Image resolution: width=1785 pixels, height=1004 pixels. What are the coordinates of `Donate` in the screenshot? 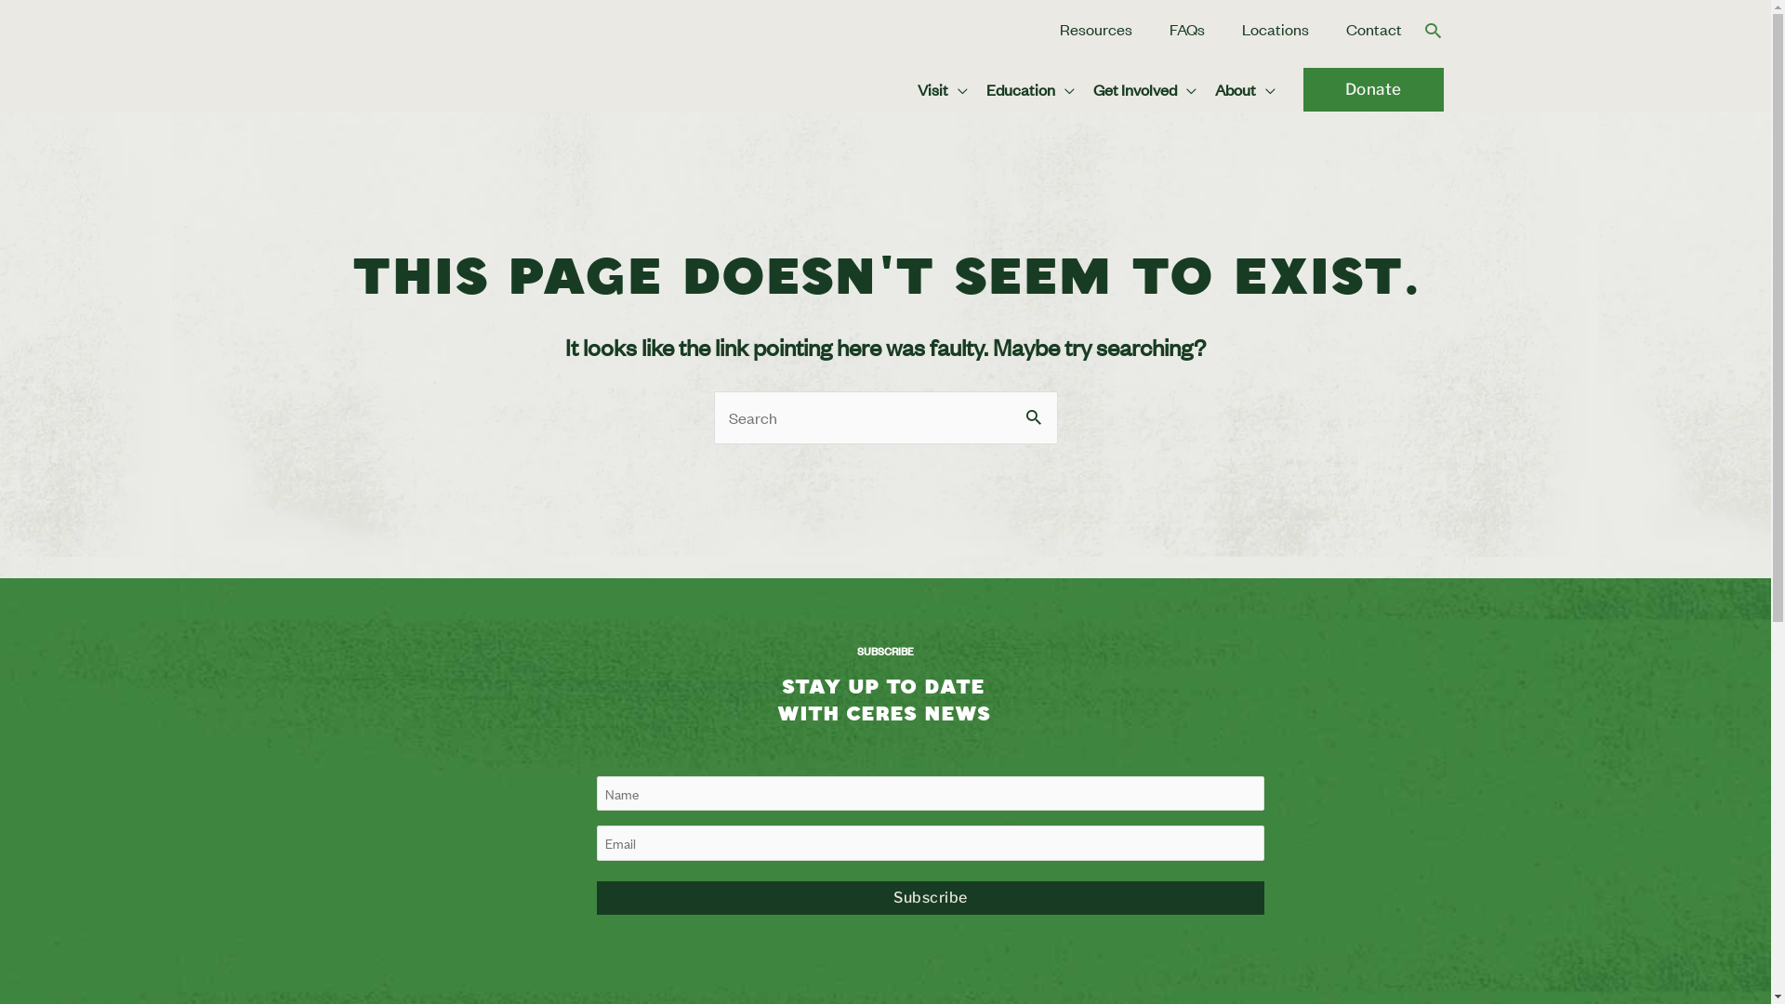 It's located at (1374, 89).